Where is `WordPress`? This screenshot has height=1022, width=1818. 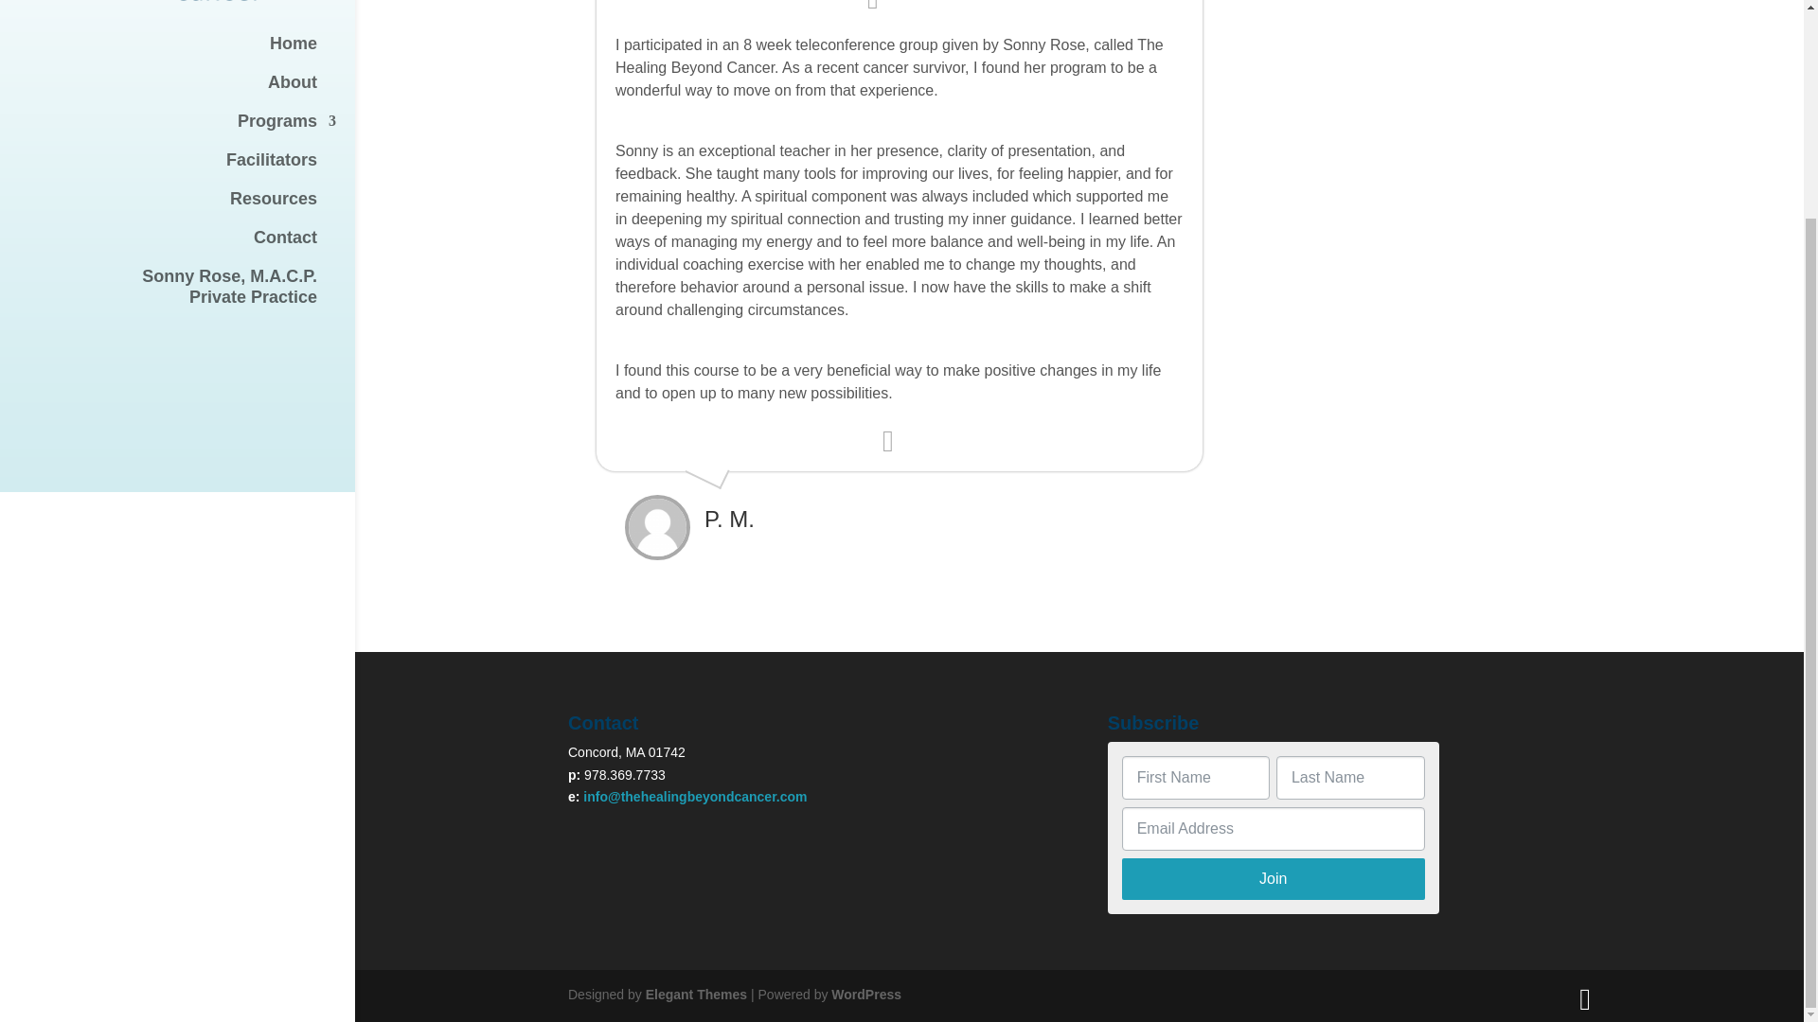 WordPress is located at coordinates (865, 995).